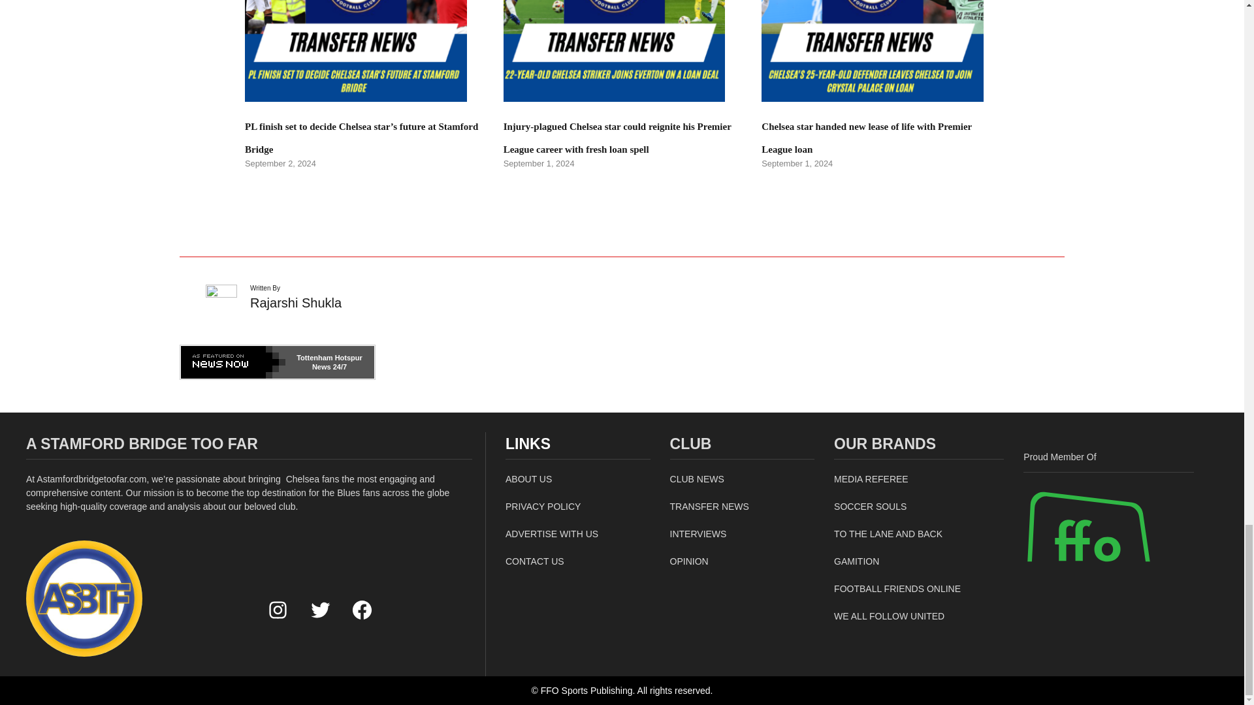 The width and height of the screenshot is (1254, 705). Describe the element at coordinates (539, 163) in the screenshot. I see `5:00 am` at that location.